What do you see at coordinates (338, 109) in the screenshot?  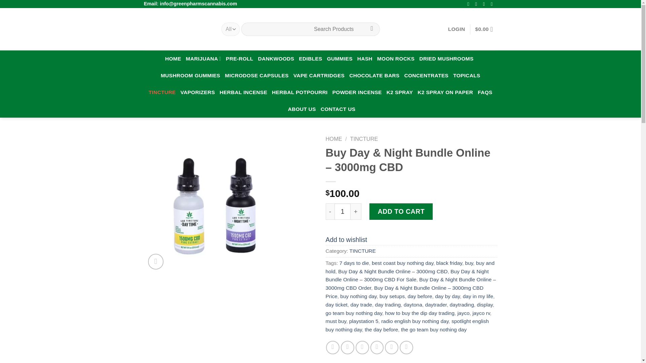 I see `CONTACT US` at bounding box center [338, 109].